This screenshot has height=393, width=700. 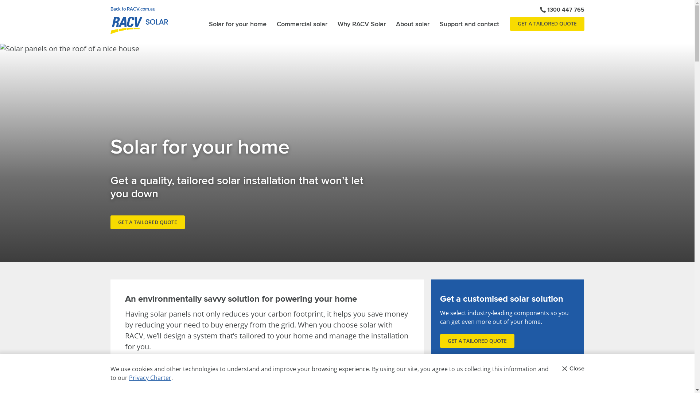 What do you see at coordinates (302, 24) in the screenshot?
I see `Commercial solar` at bounding box center [302, 24].